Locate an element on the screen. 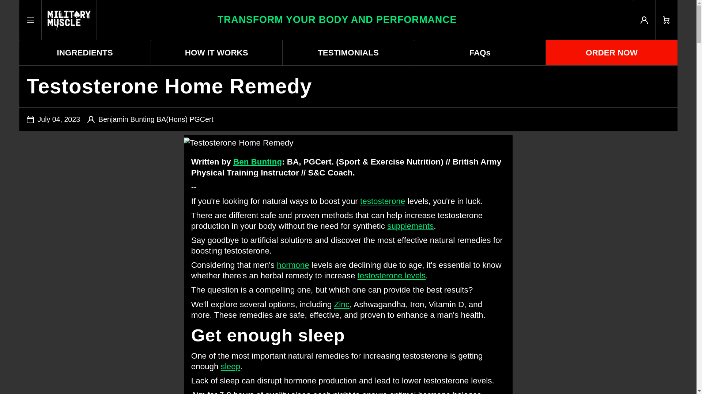 The width and height of the screenshot is (702, 394). Ben Bunting is located at coordinates (341, 304).